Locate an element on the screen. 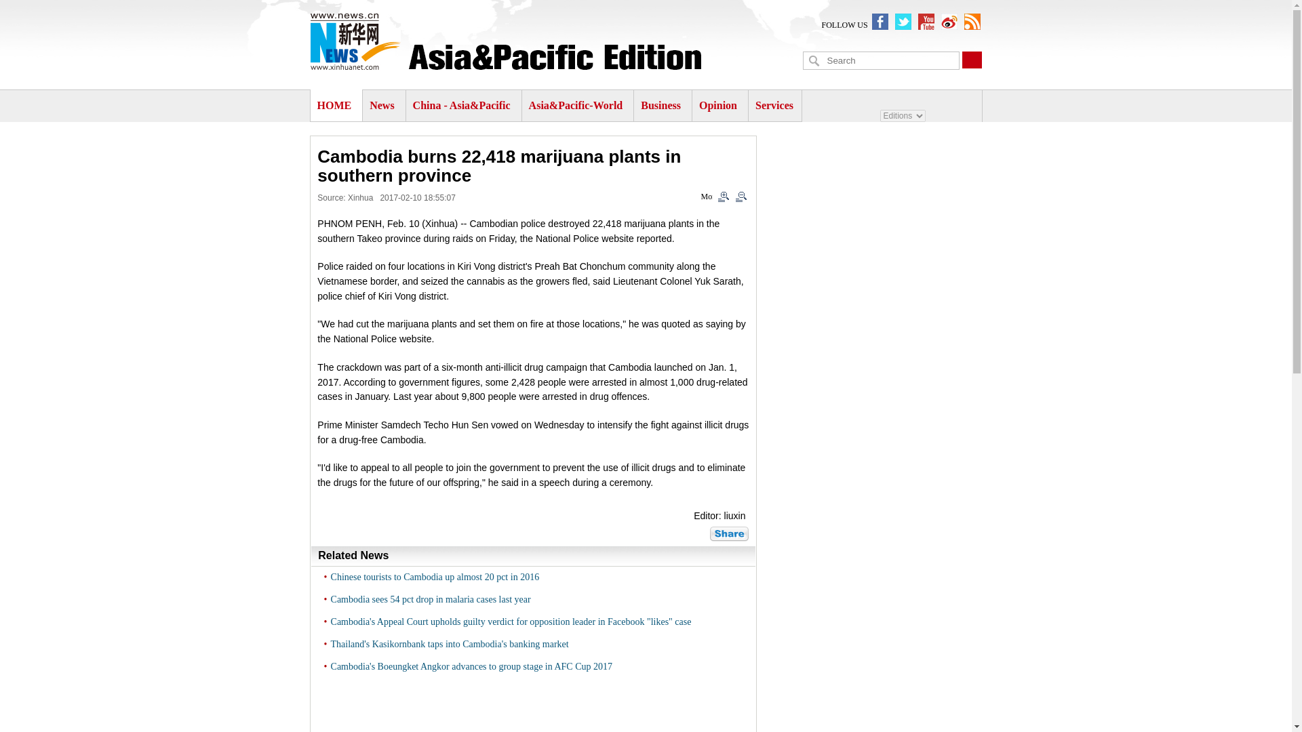 Image resolution: width=1302 pixels, height=732 pixels. Business is located at coordinates (660, 105).